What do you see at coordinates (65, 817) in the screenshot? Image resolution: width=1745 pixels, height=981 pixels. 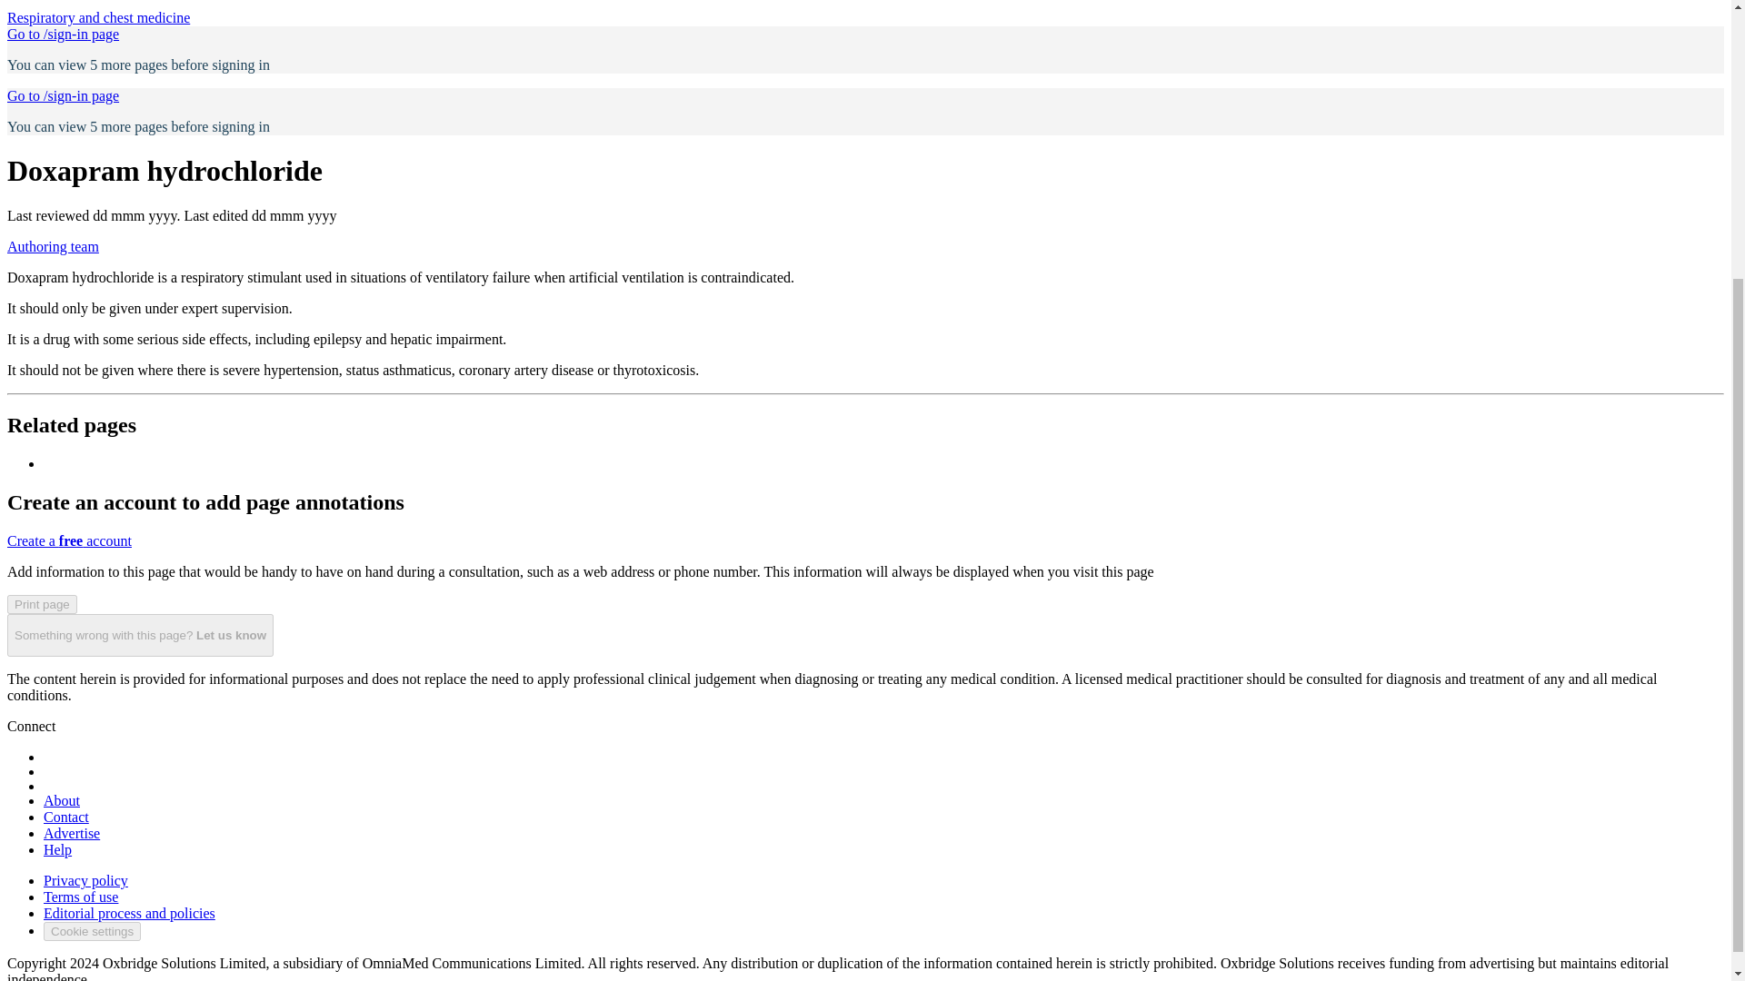 I see `Contact` at bounding box center [65, 817].